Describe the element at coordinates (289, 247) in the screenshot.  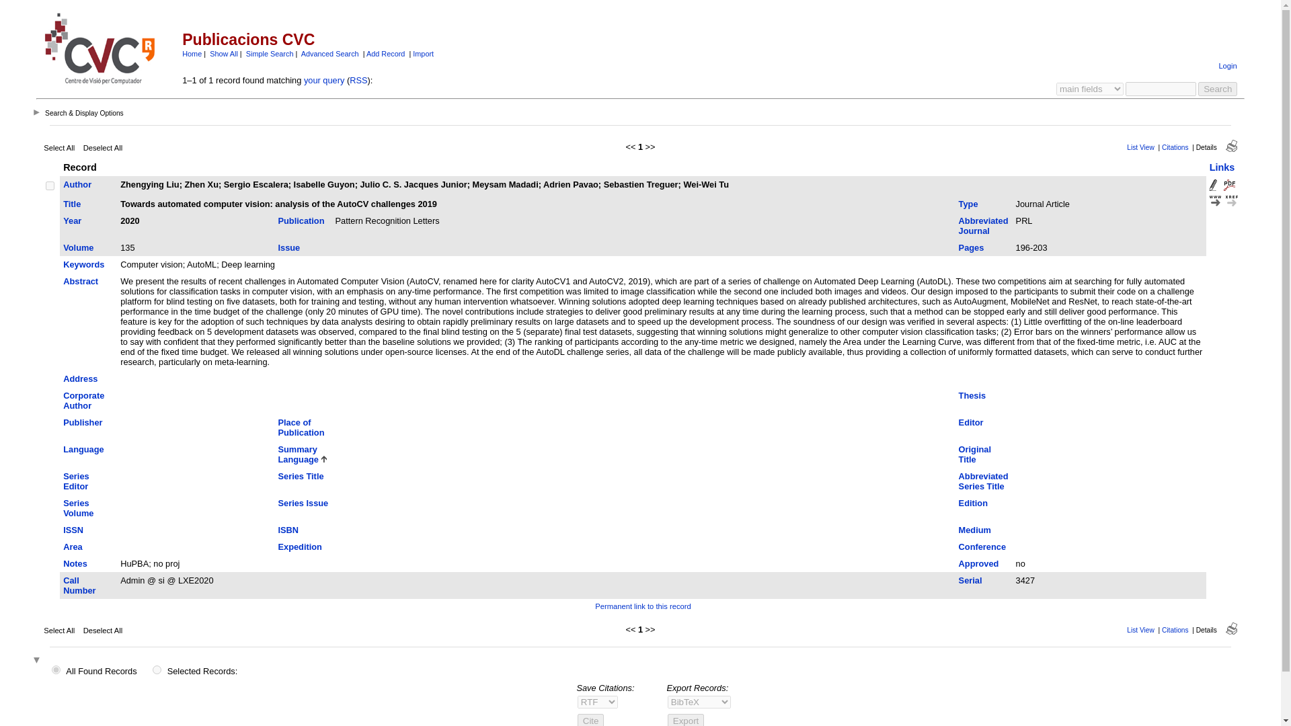
I see `Issue` at that location.